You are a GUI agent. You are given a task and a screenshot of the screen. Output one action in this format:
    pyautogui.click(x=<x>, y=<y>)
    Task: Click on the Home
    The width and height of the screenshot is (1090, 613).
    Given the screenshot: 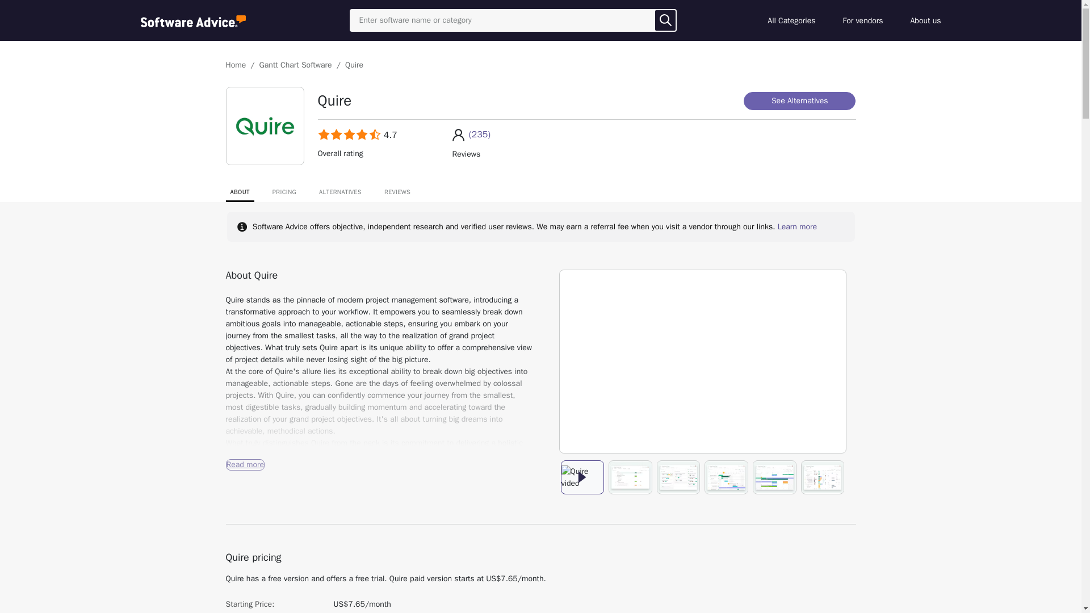 What is the action you would take?
    pyautogui.click(x=236, y=65)
    